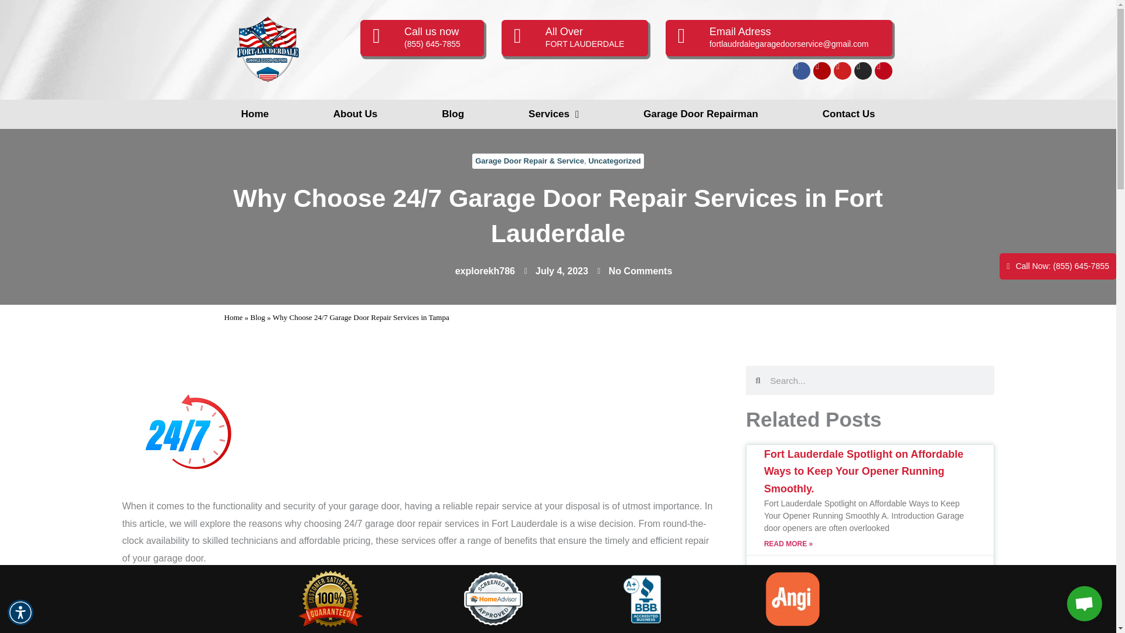  Describe the element at coordinates (740, 32) in the screenshot. I see `Email Adress` at that location.